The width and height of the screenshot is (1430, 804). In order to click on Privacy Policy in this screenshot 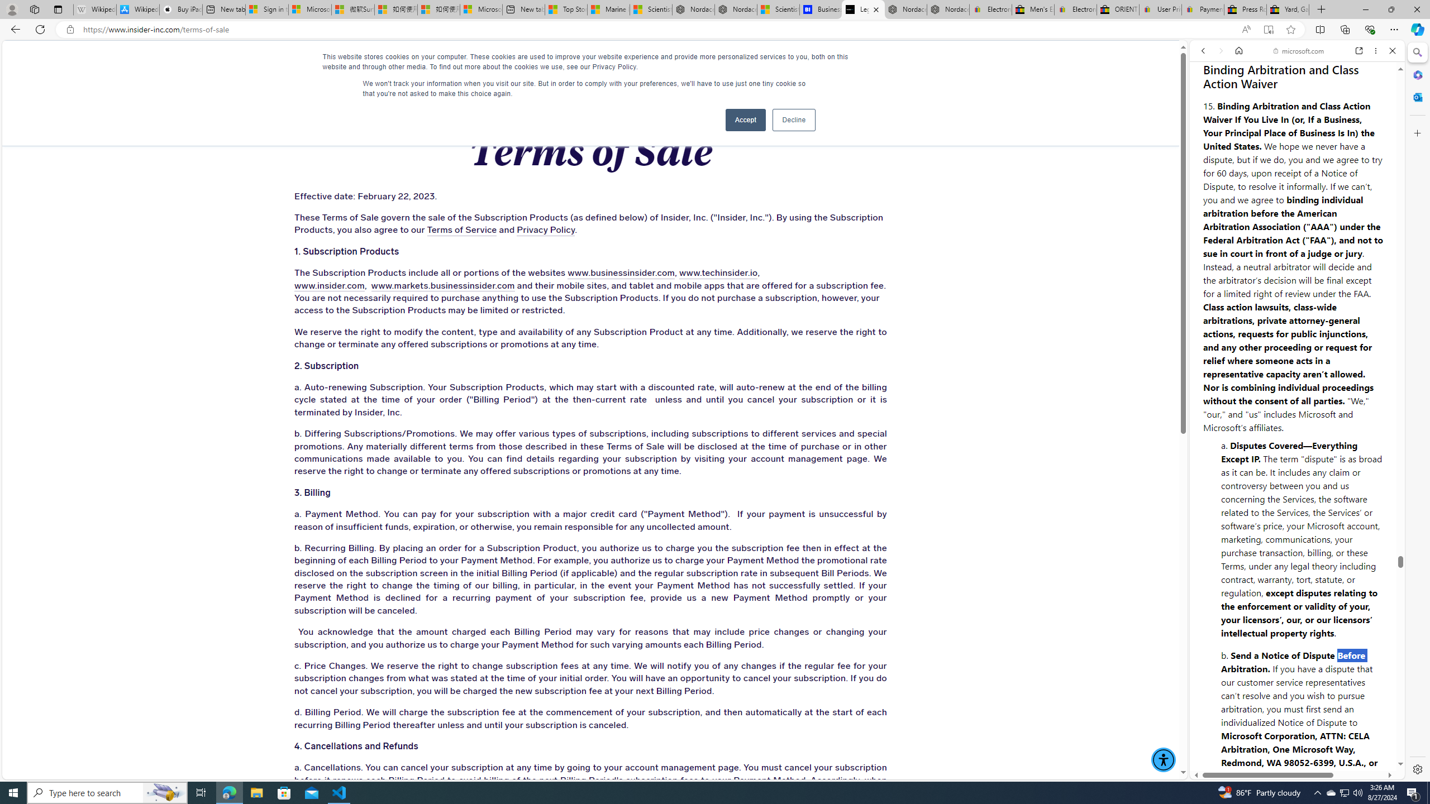, I will do `click(545, 230)`.